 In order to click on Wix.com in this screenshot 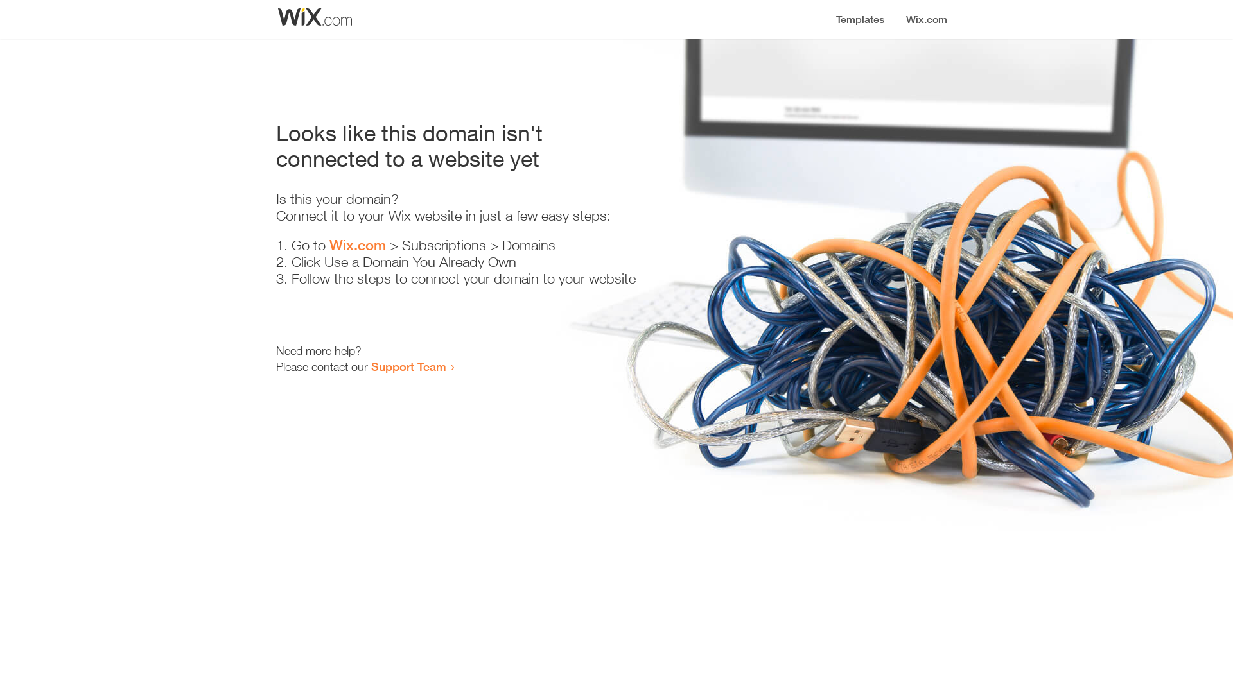, I will do `click(358, 245)`.